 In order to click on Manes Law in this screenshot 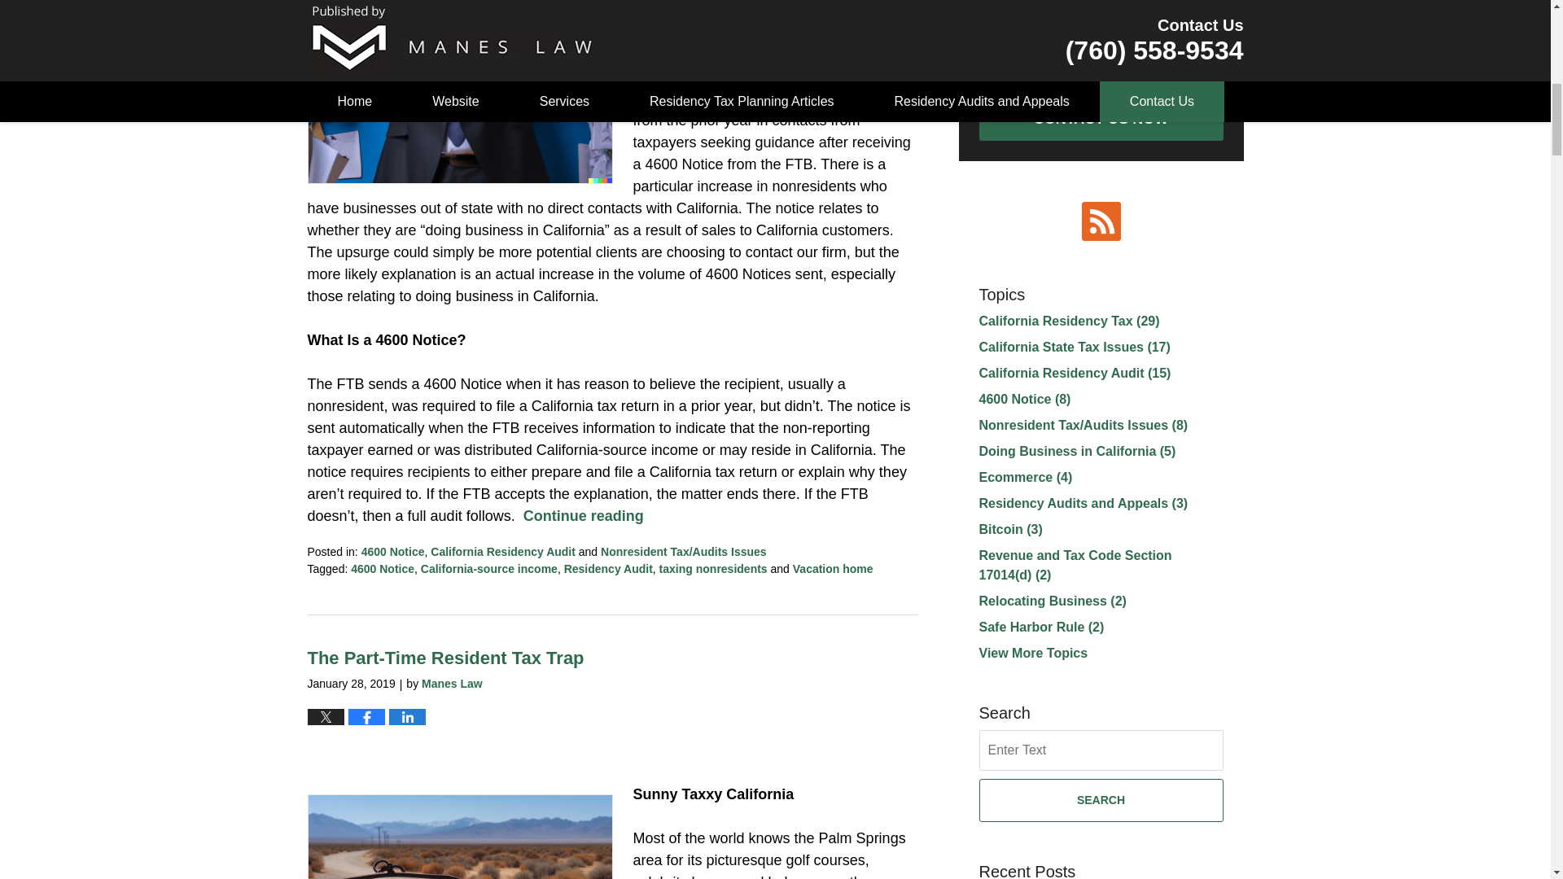, I will do `click(453, 683)`.